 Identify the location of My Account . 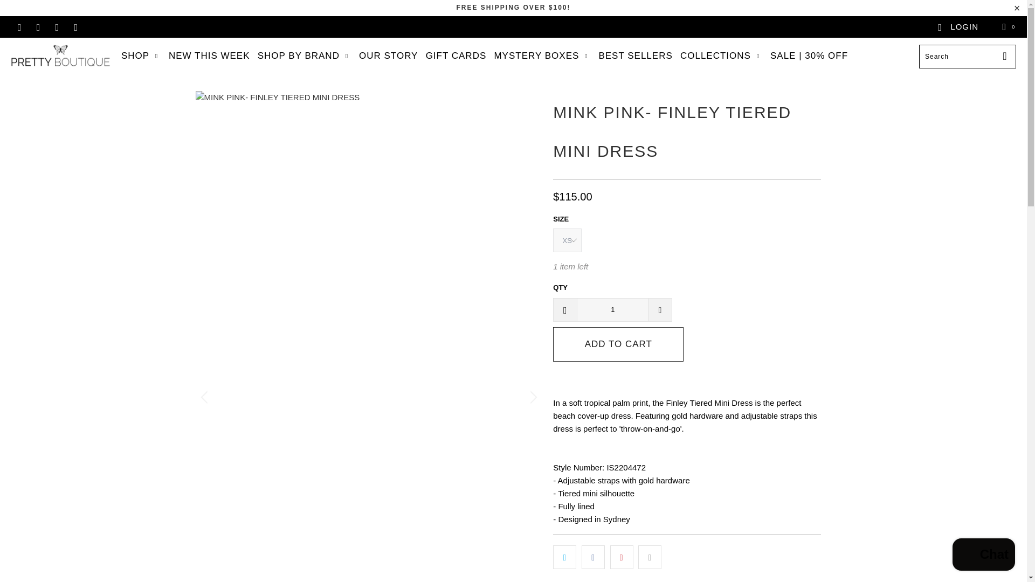
(957, 27).